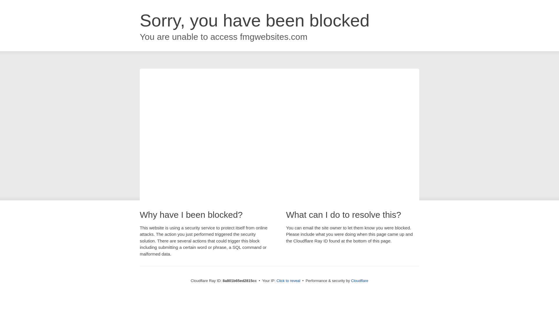 Image resolution: width=559 pixels, height=314 pixels. Describe the element at coordinates (360, 281) in the screenshot. I see `Cloudflare` at that location.